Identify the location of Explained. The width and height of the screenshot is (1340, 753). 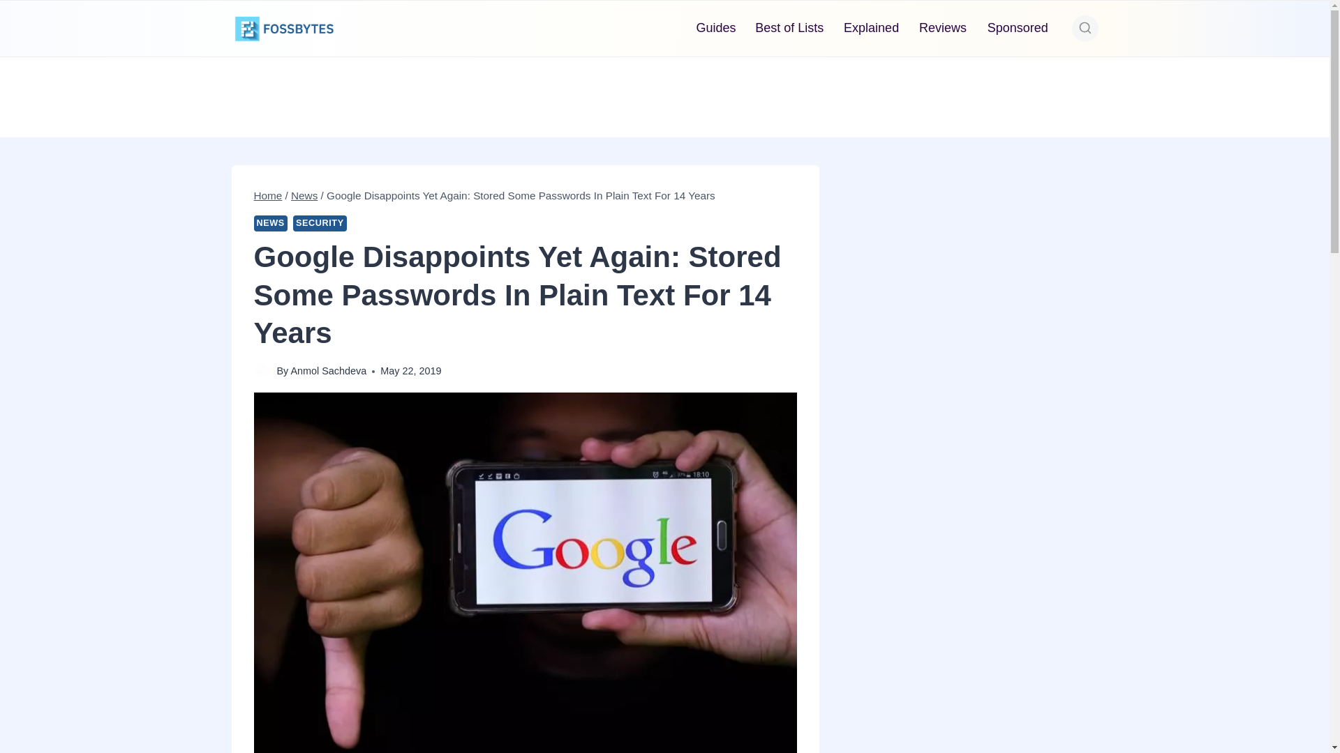
(871, 28).